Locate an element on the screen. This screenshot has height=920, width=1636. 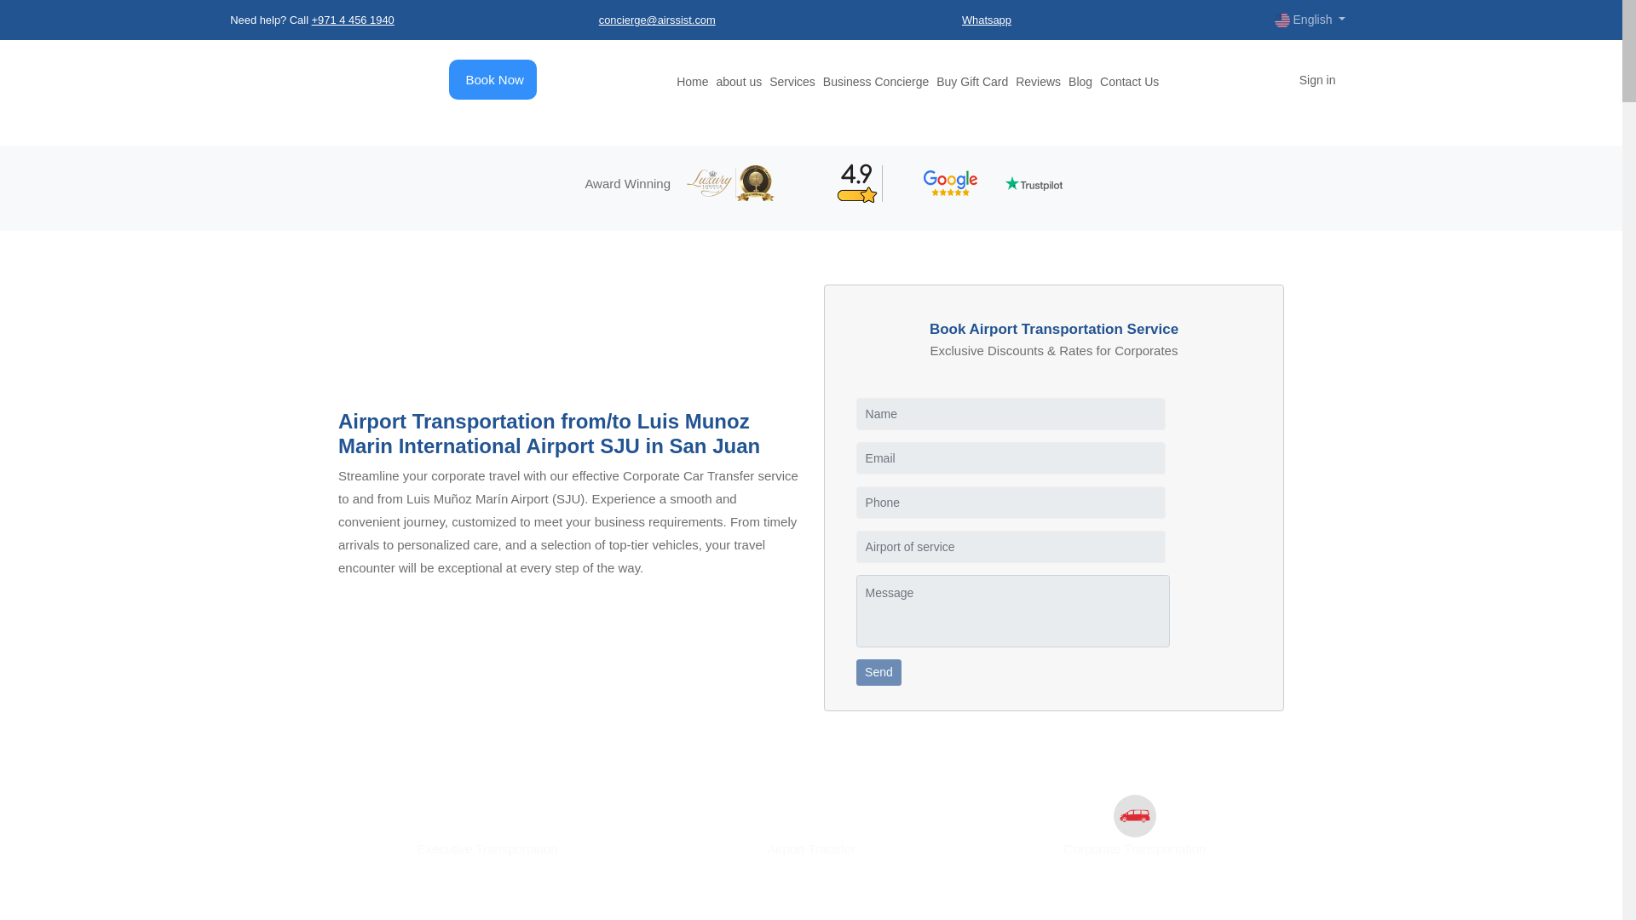
Buy Gift Card is located at coordinates (971, 81).